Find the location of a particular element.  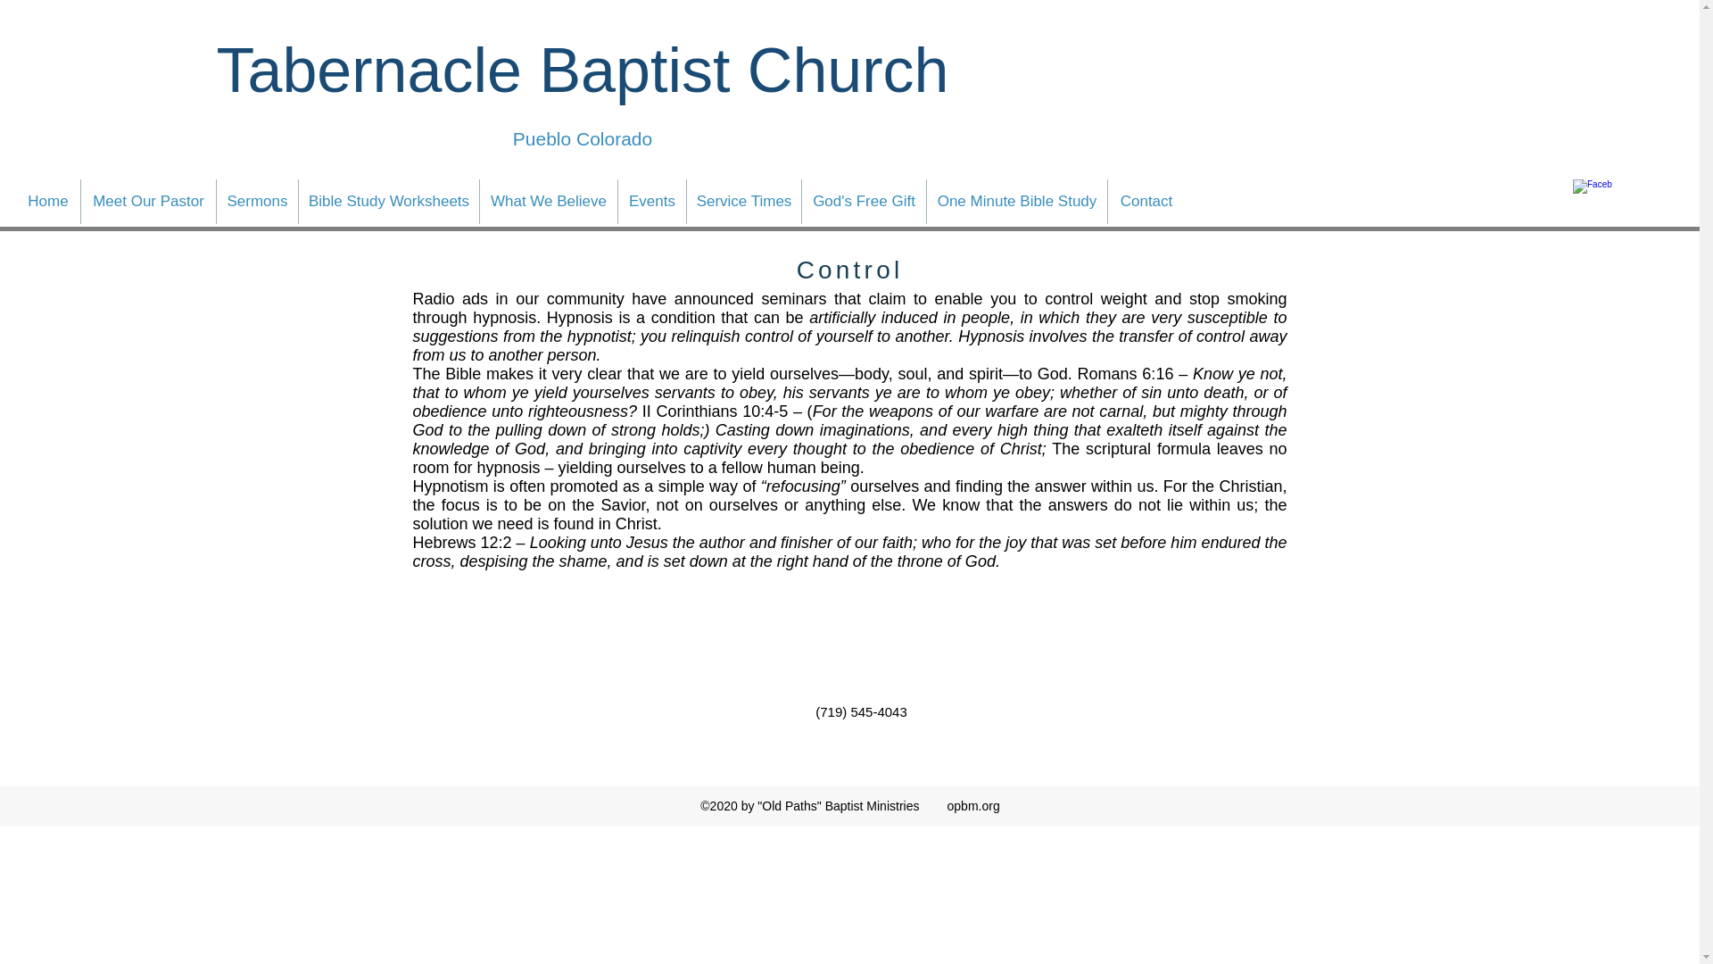

Meet Our Pastor is located at coordinates (148, 201).